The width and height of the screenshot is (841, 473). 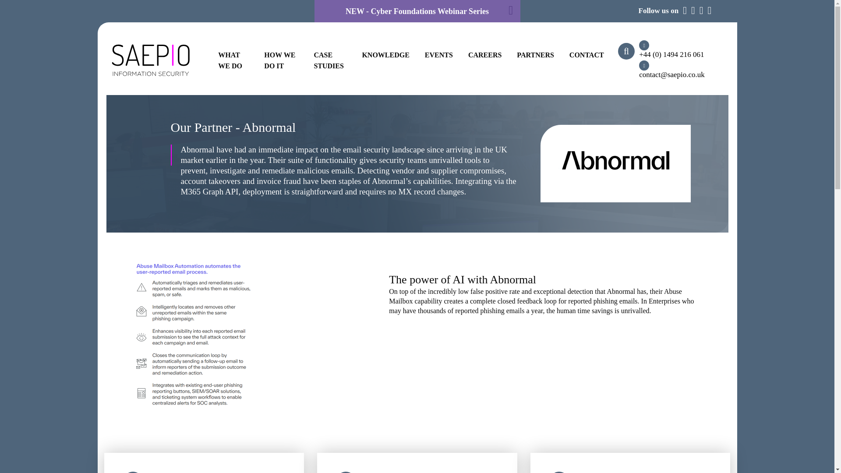 I want to click on EVENTS, so click(x=439, y=54).